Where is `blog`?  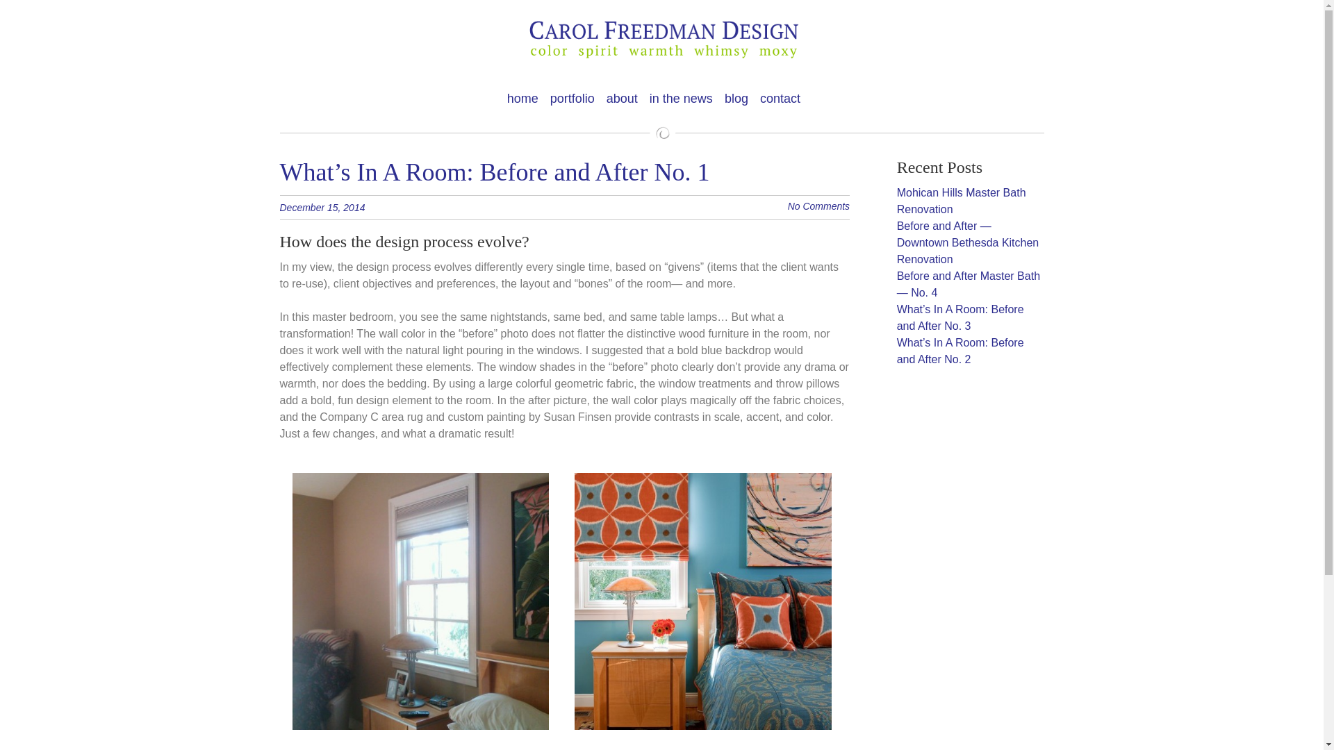 blog is located at coordinates (734, 99).